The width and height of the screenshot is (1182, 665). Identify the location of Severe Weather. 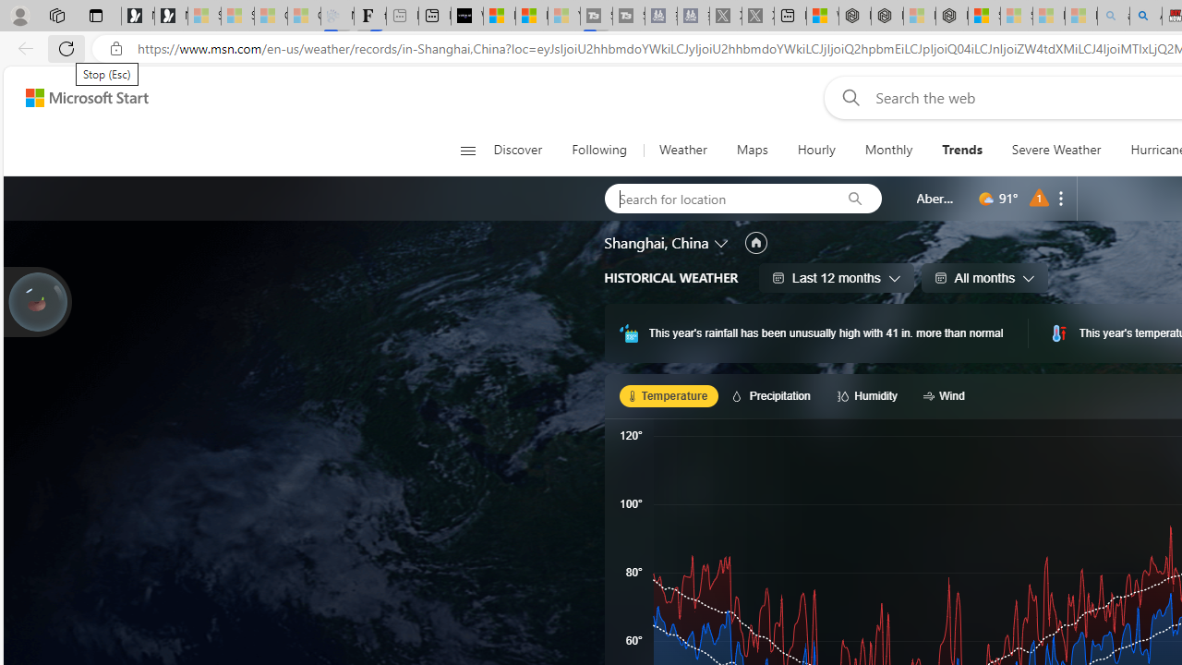
(1055, 150).